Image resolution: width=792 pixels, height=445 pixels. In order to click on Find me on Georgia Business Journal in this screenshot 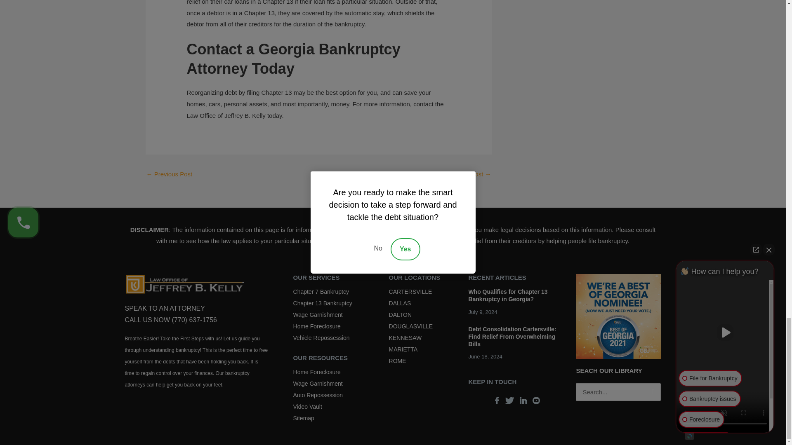, I will do `click(618, 316)`.